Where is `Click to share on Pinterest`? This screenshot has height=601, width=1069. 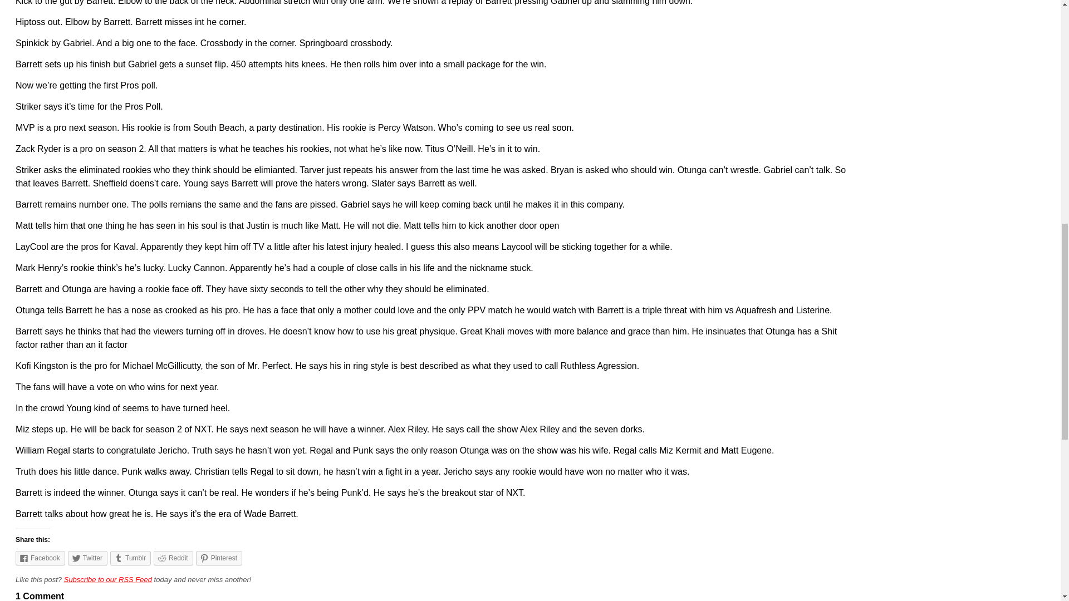 Click to share on Pinterest is located at coordinates (219, 558).